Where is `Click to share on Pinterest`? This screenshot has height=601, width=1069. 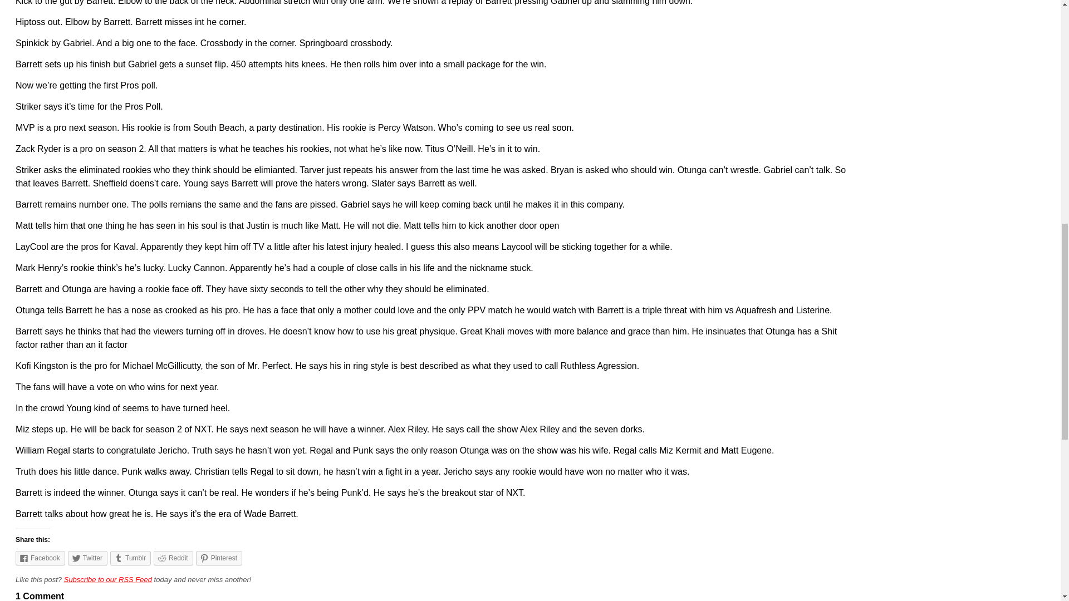 Click to share on Pinterest is located at coordinates (219, 558).